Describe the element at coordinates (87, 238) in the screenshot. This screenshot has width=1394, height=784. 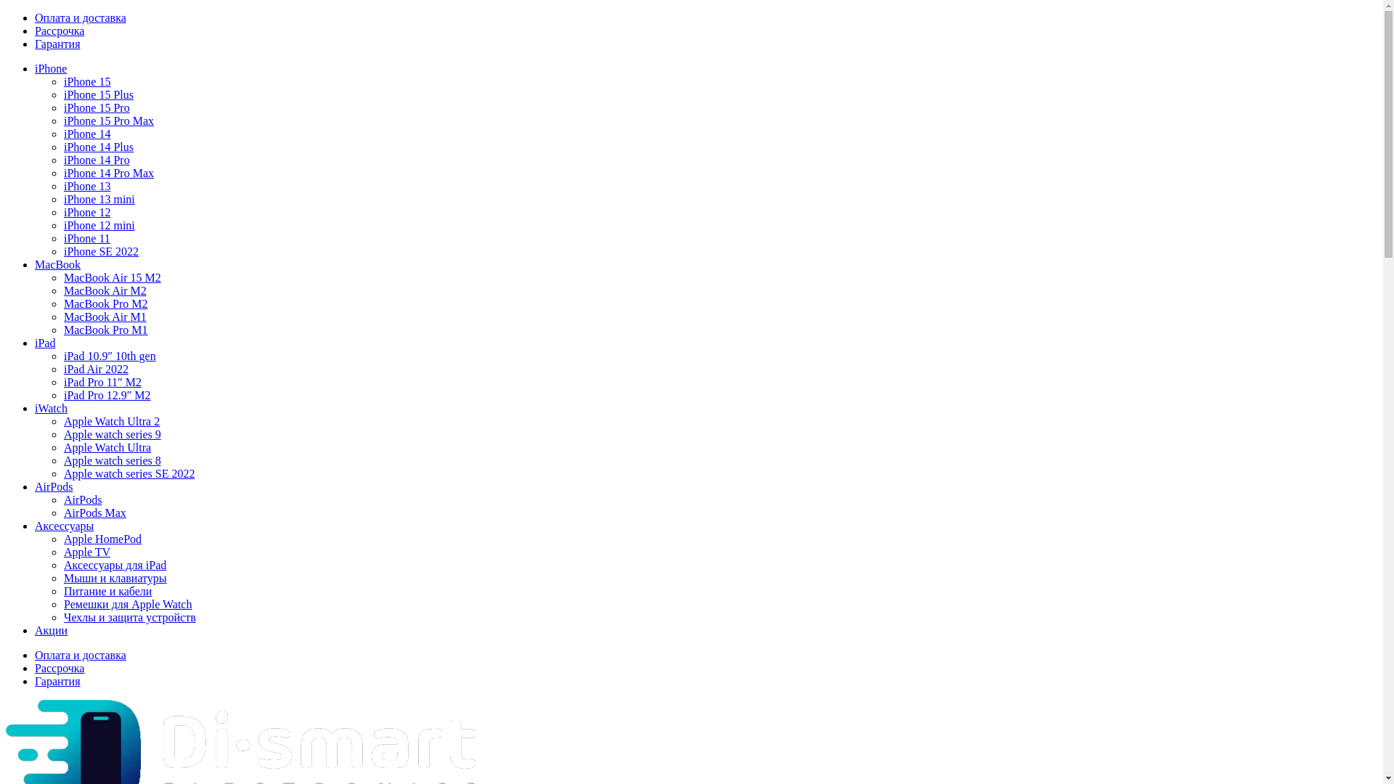
I see `iPhone 11` at that location.